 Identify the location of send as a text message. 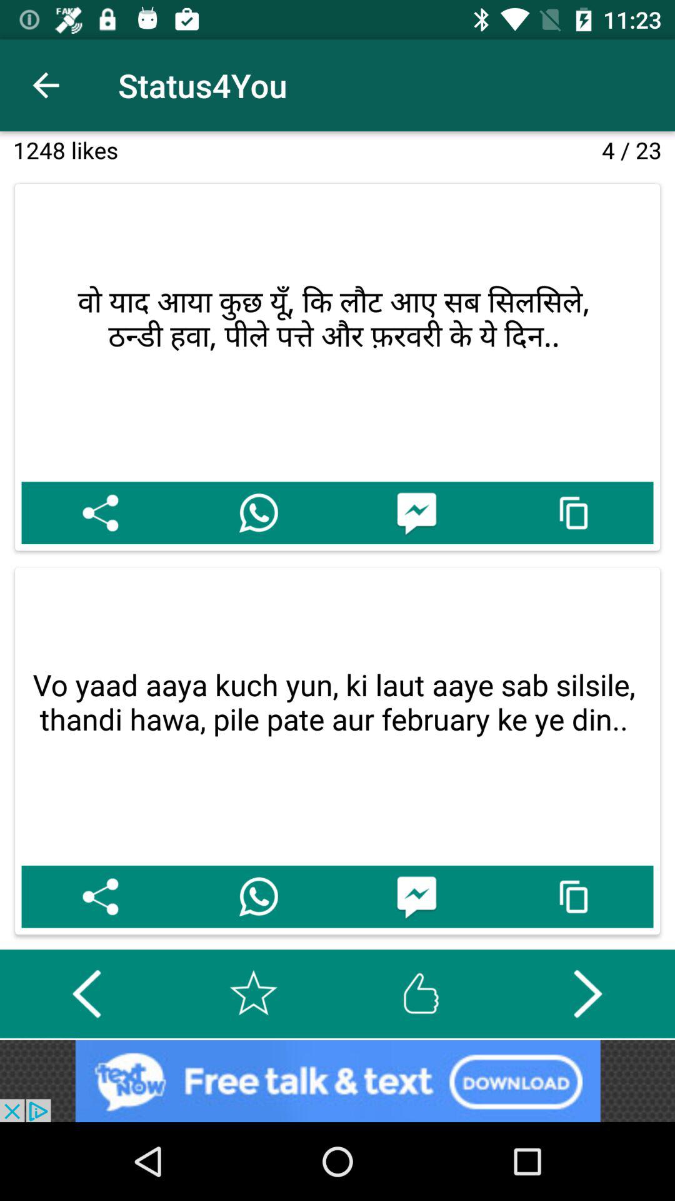
(416, 896).